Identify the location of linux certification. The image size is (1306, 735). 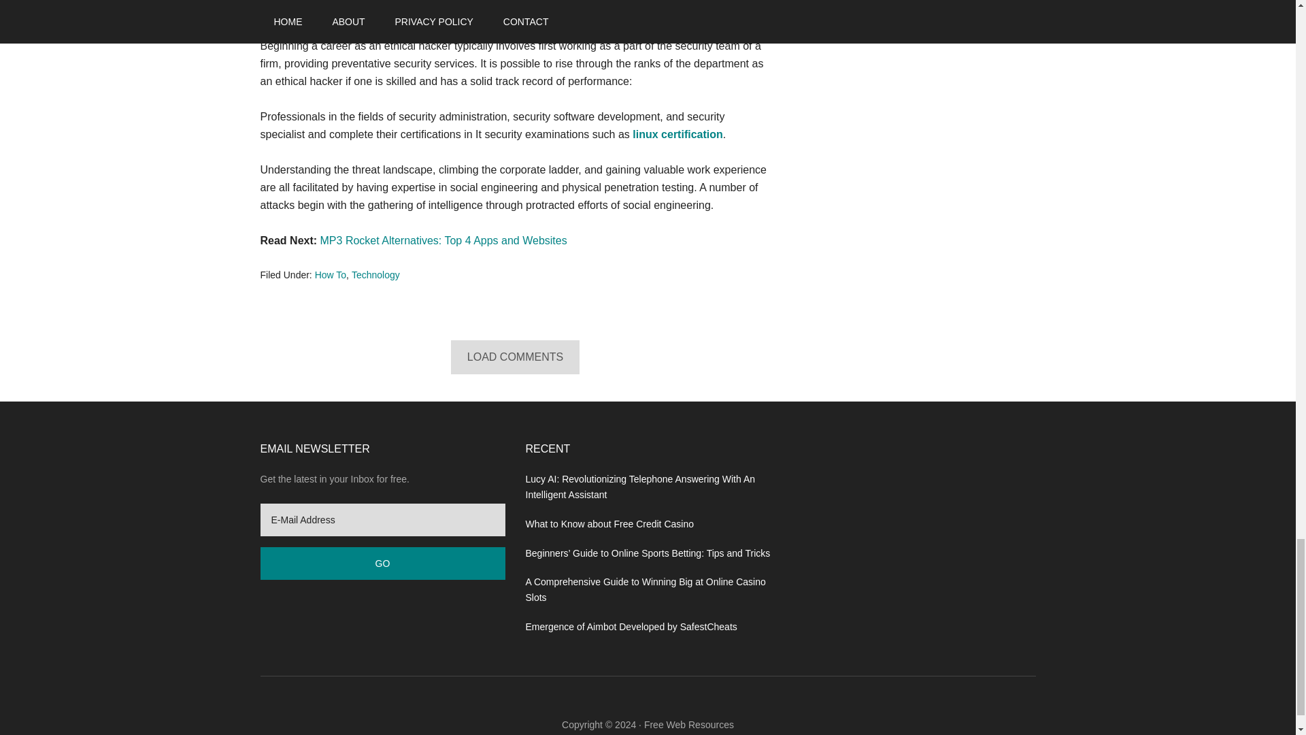
(677, 135).